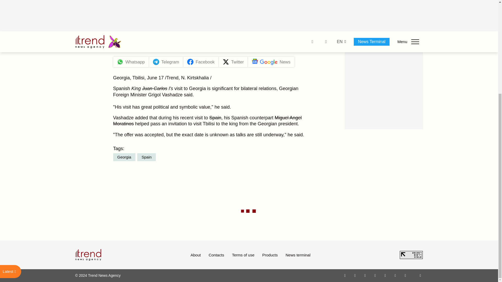 The image size is (502, 282). I want to click on Android App, so click(405, 275).